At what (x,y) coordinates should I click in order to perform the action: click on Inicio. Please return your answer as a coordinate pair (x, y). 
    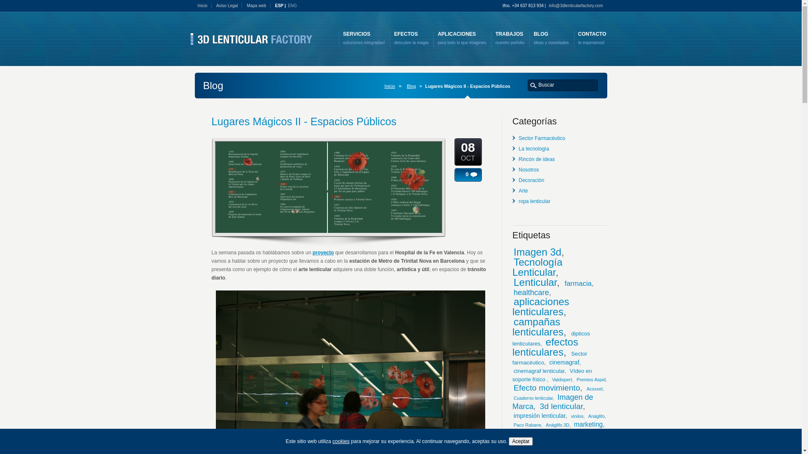
    Looking at the image, I should click on (205, 6).